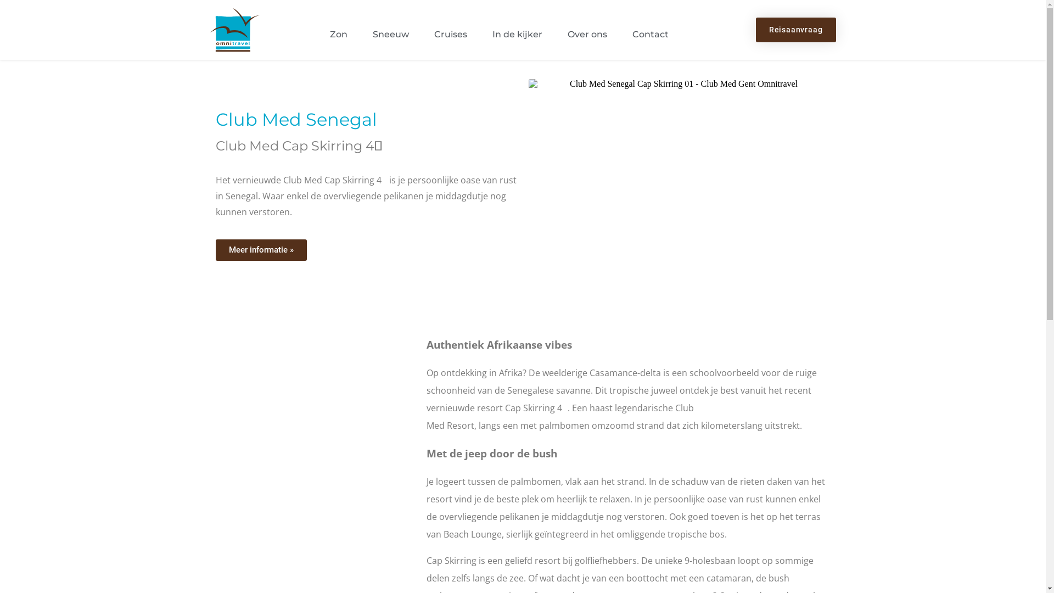 This screenshot has height=593, width=1054. What do you see at coordinates (450, 35) in the screenshot?
I see `Cruises` at bounding box center [450, 35].